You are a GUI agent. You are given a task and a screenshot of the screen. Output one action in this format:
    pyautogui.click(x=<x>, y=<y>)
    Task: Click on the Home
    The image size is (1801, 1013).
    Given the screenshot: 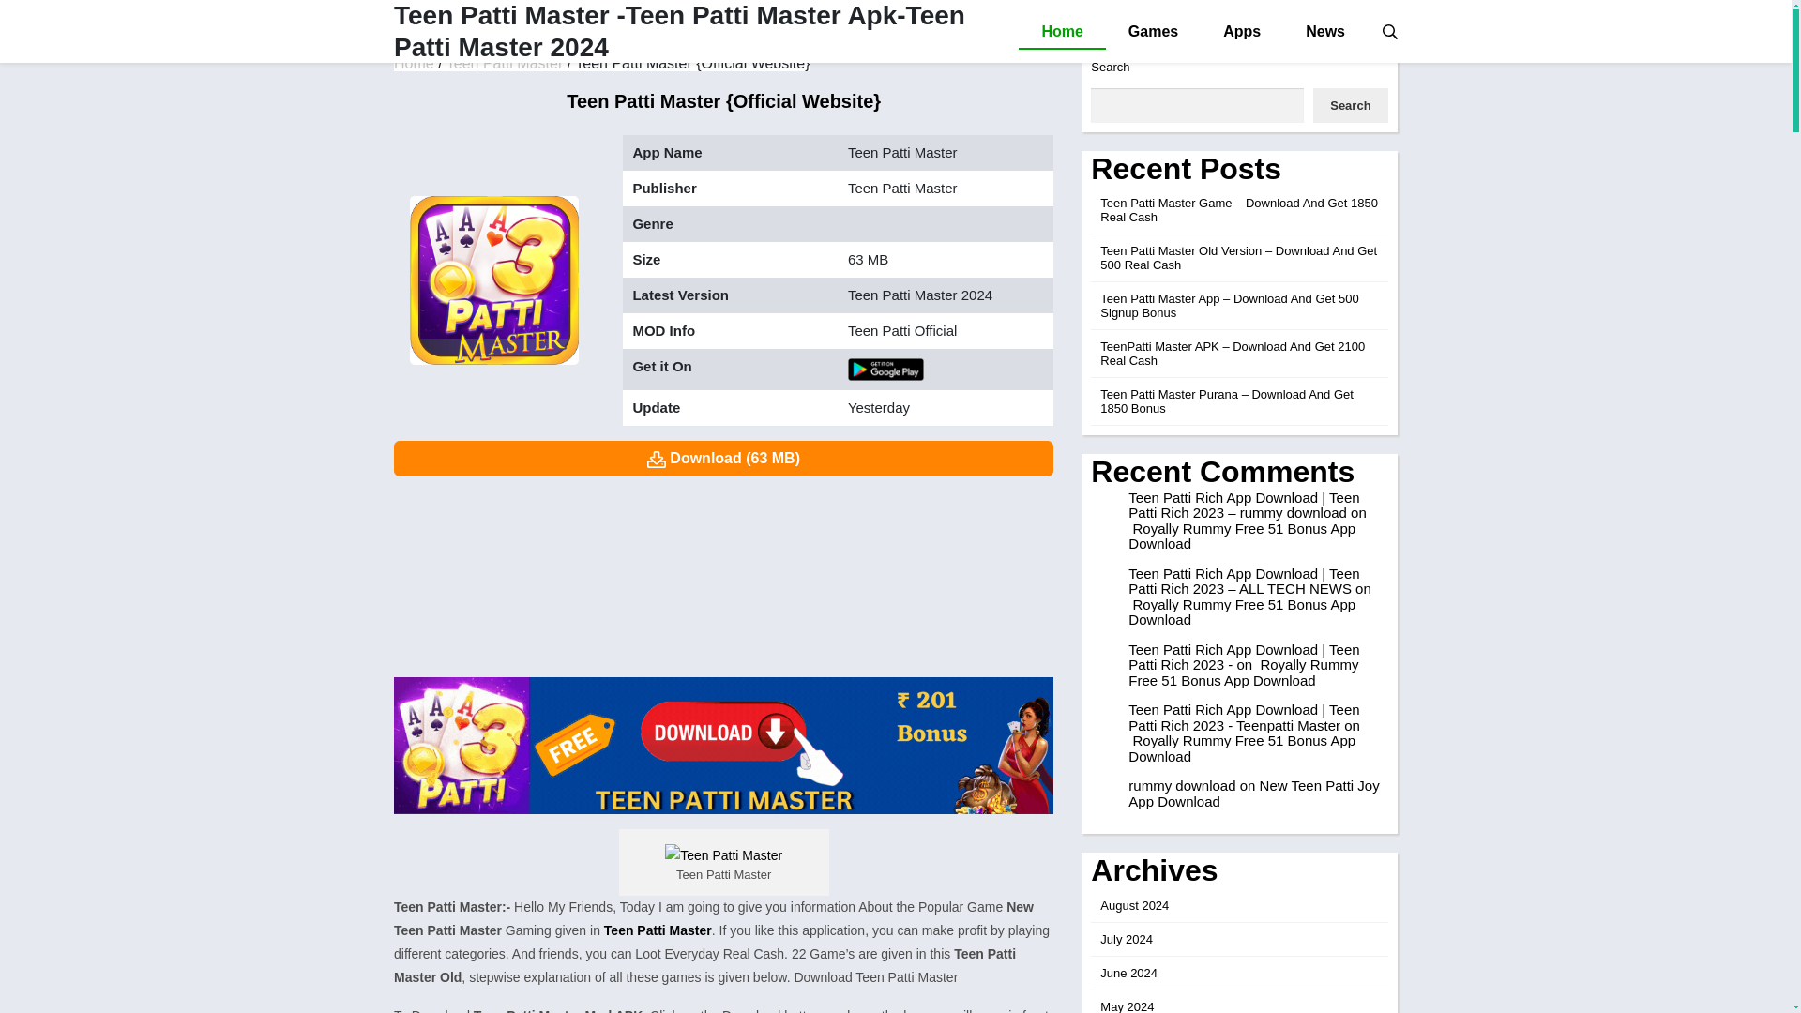 What is the action you would take?
    pyautogui.click(x=414, y=63)
    